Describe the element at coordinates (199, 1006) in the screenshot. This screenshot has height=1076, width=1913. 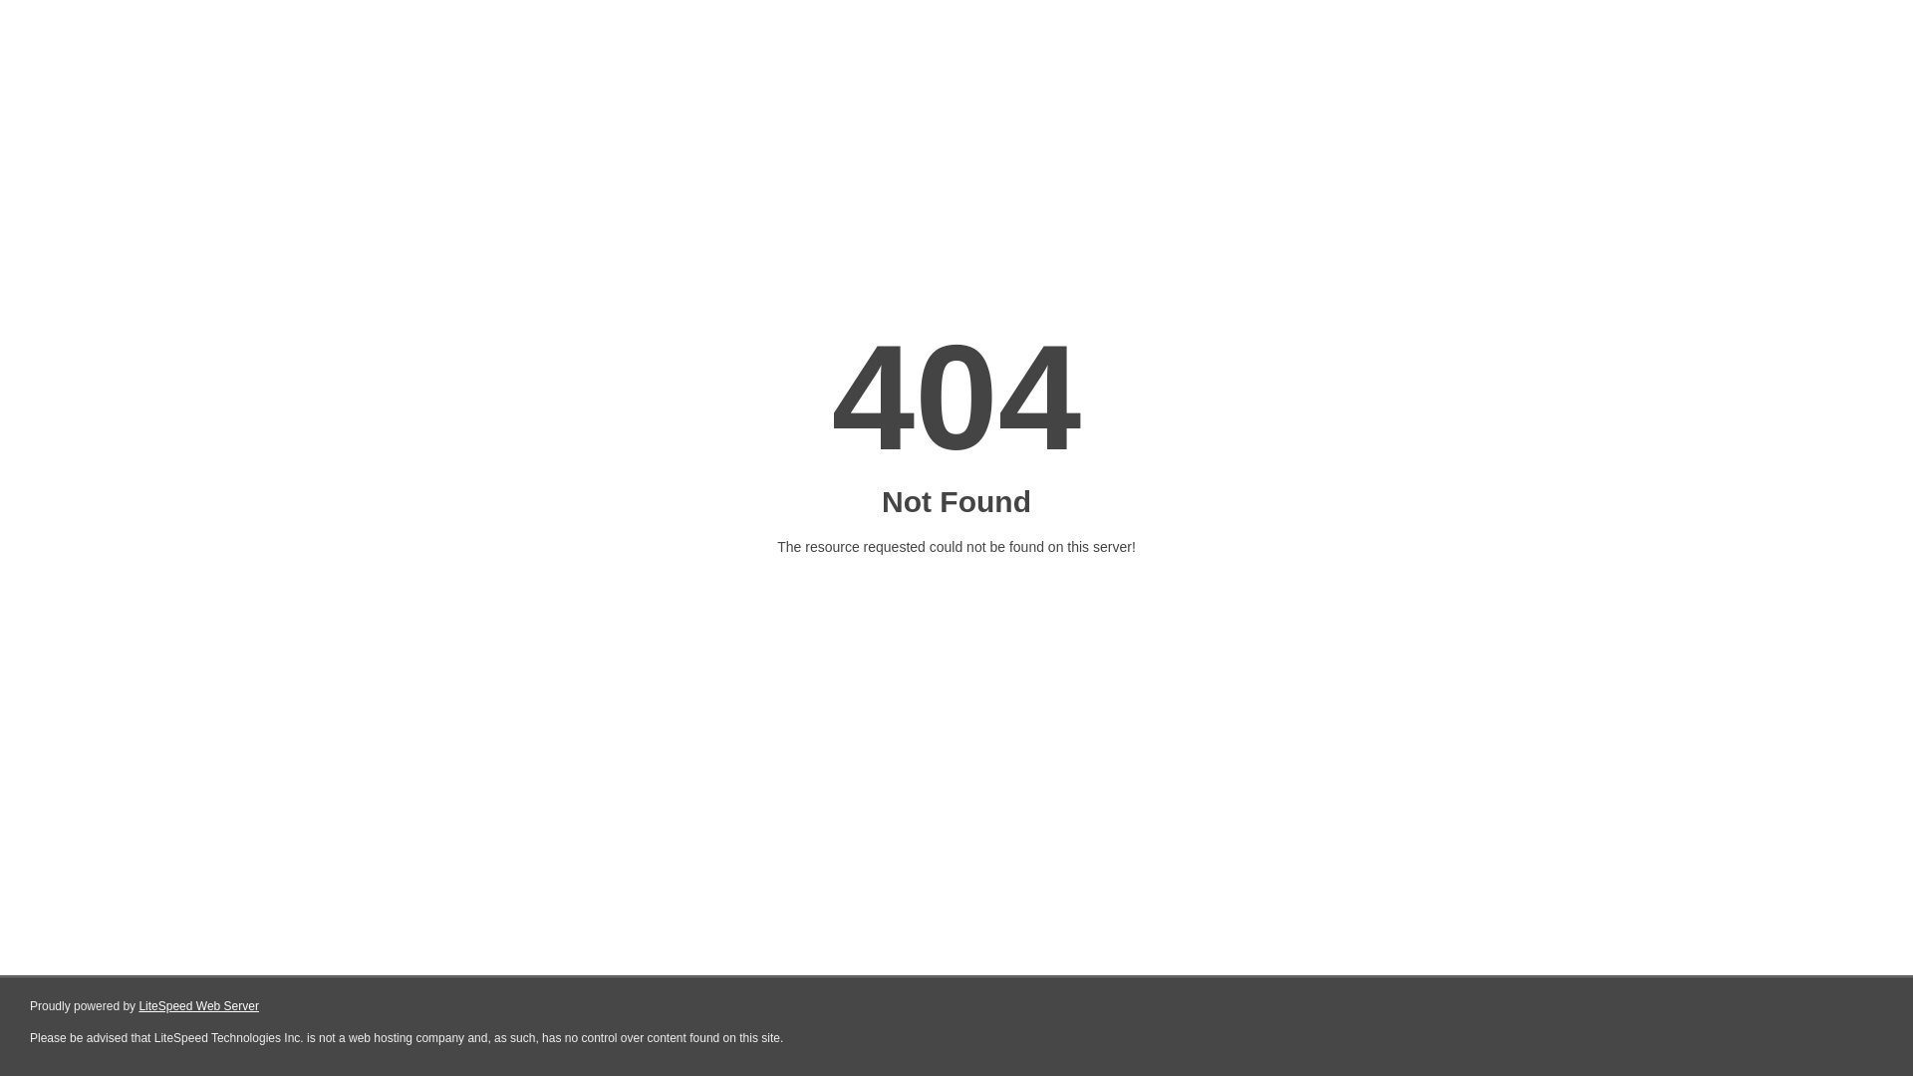
I see `LiteSpeed Web Server` at that location.